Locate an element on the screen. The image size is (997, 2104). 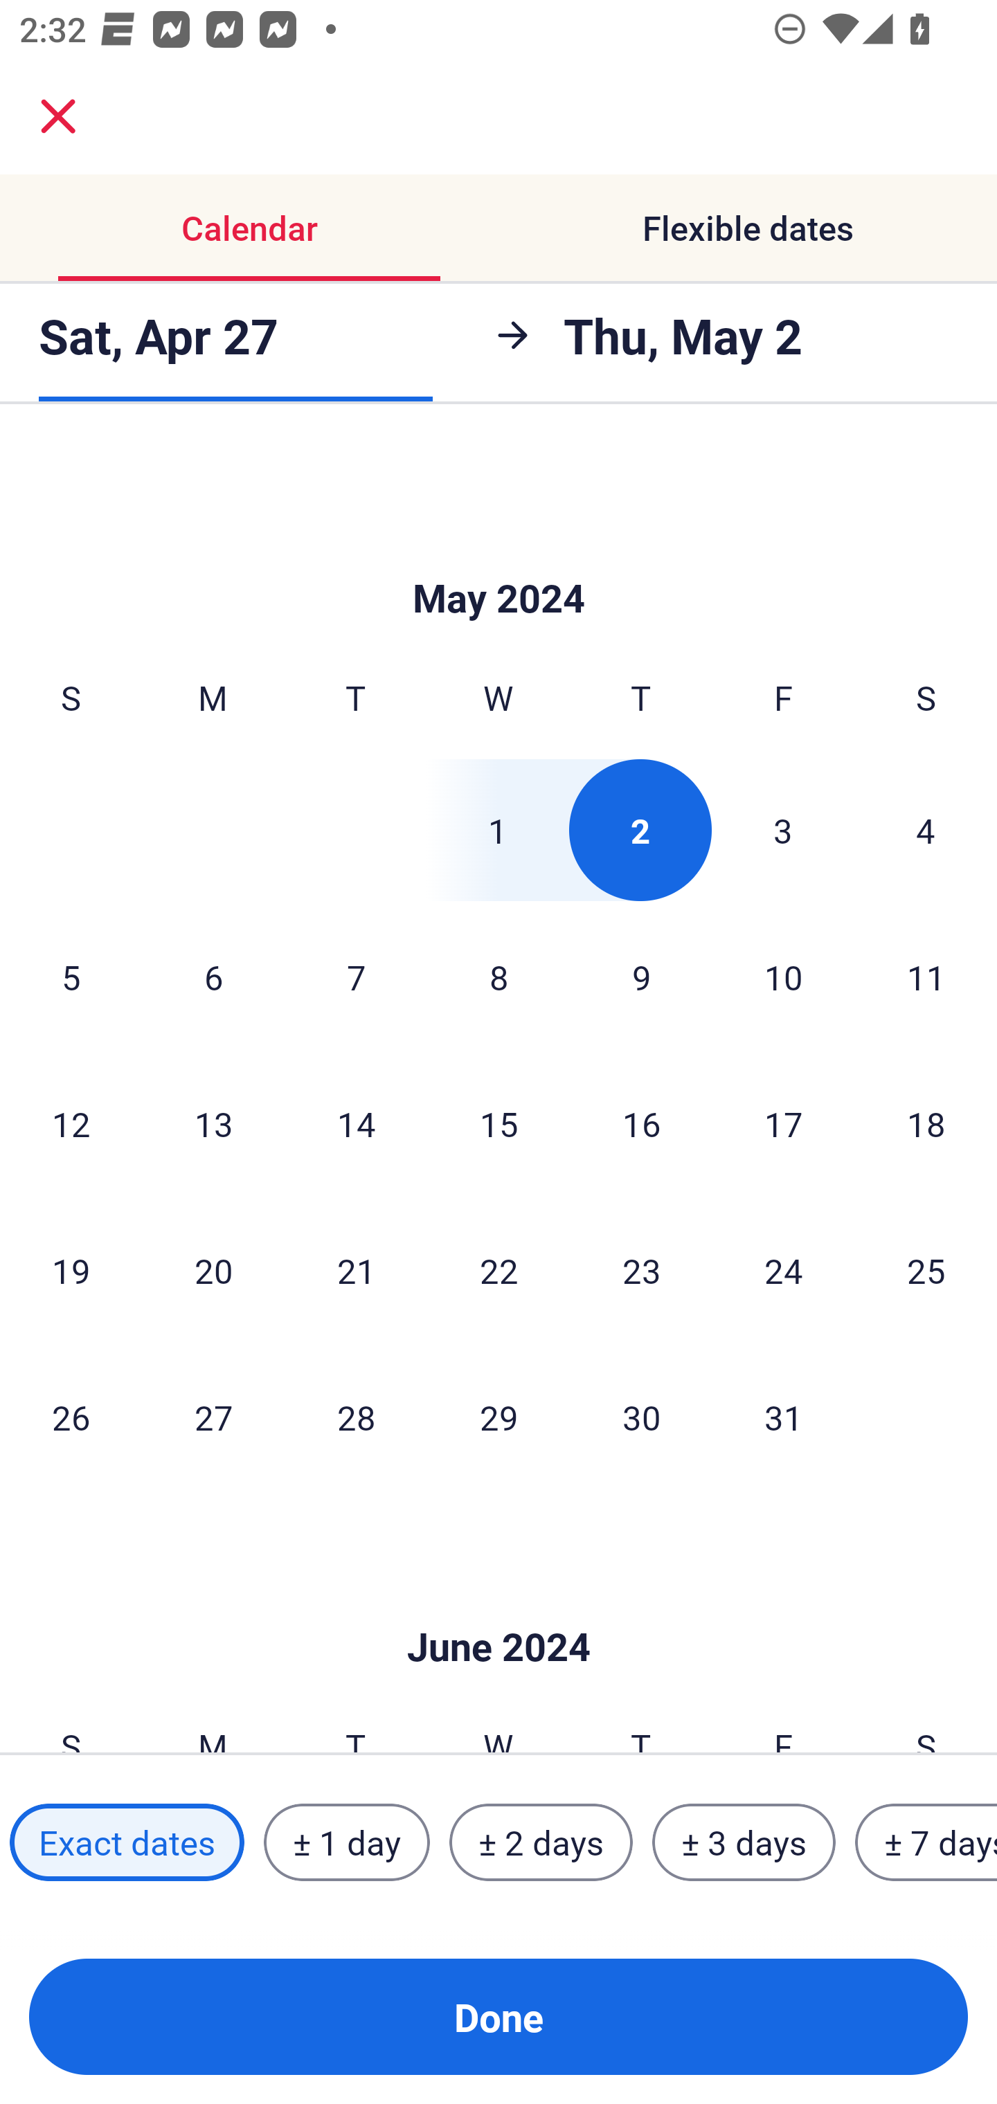
Skip to Done is located at coordinates (498, 1606).